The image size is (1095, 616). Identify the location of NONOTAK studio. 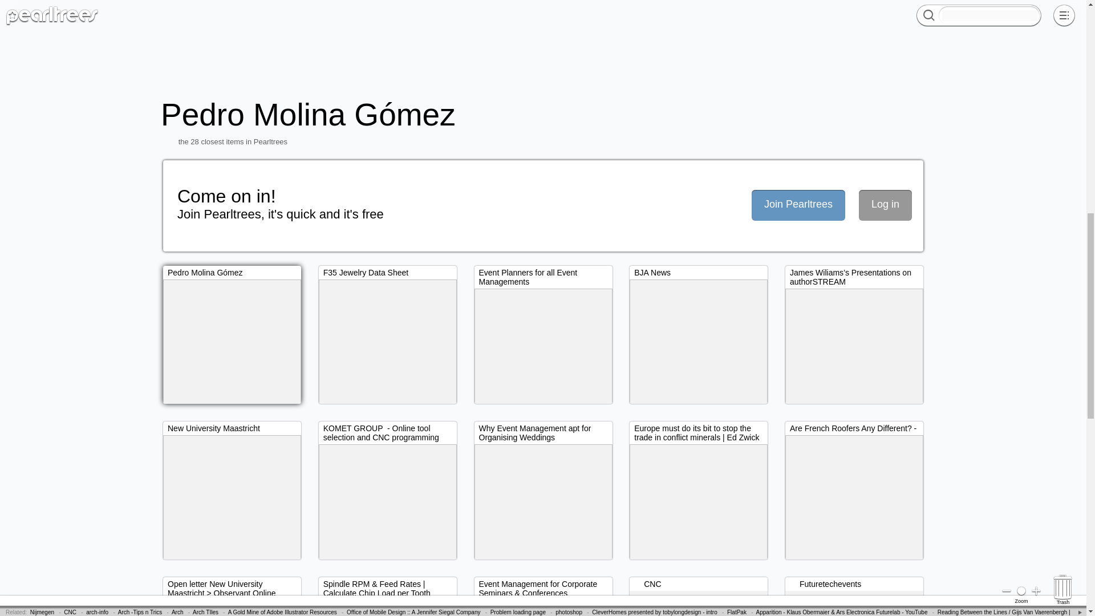
(62, 6).